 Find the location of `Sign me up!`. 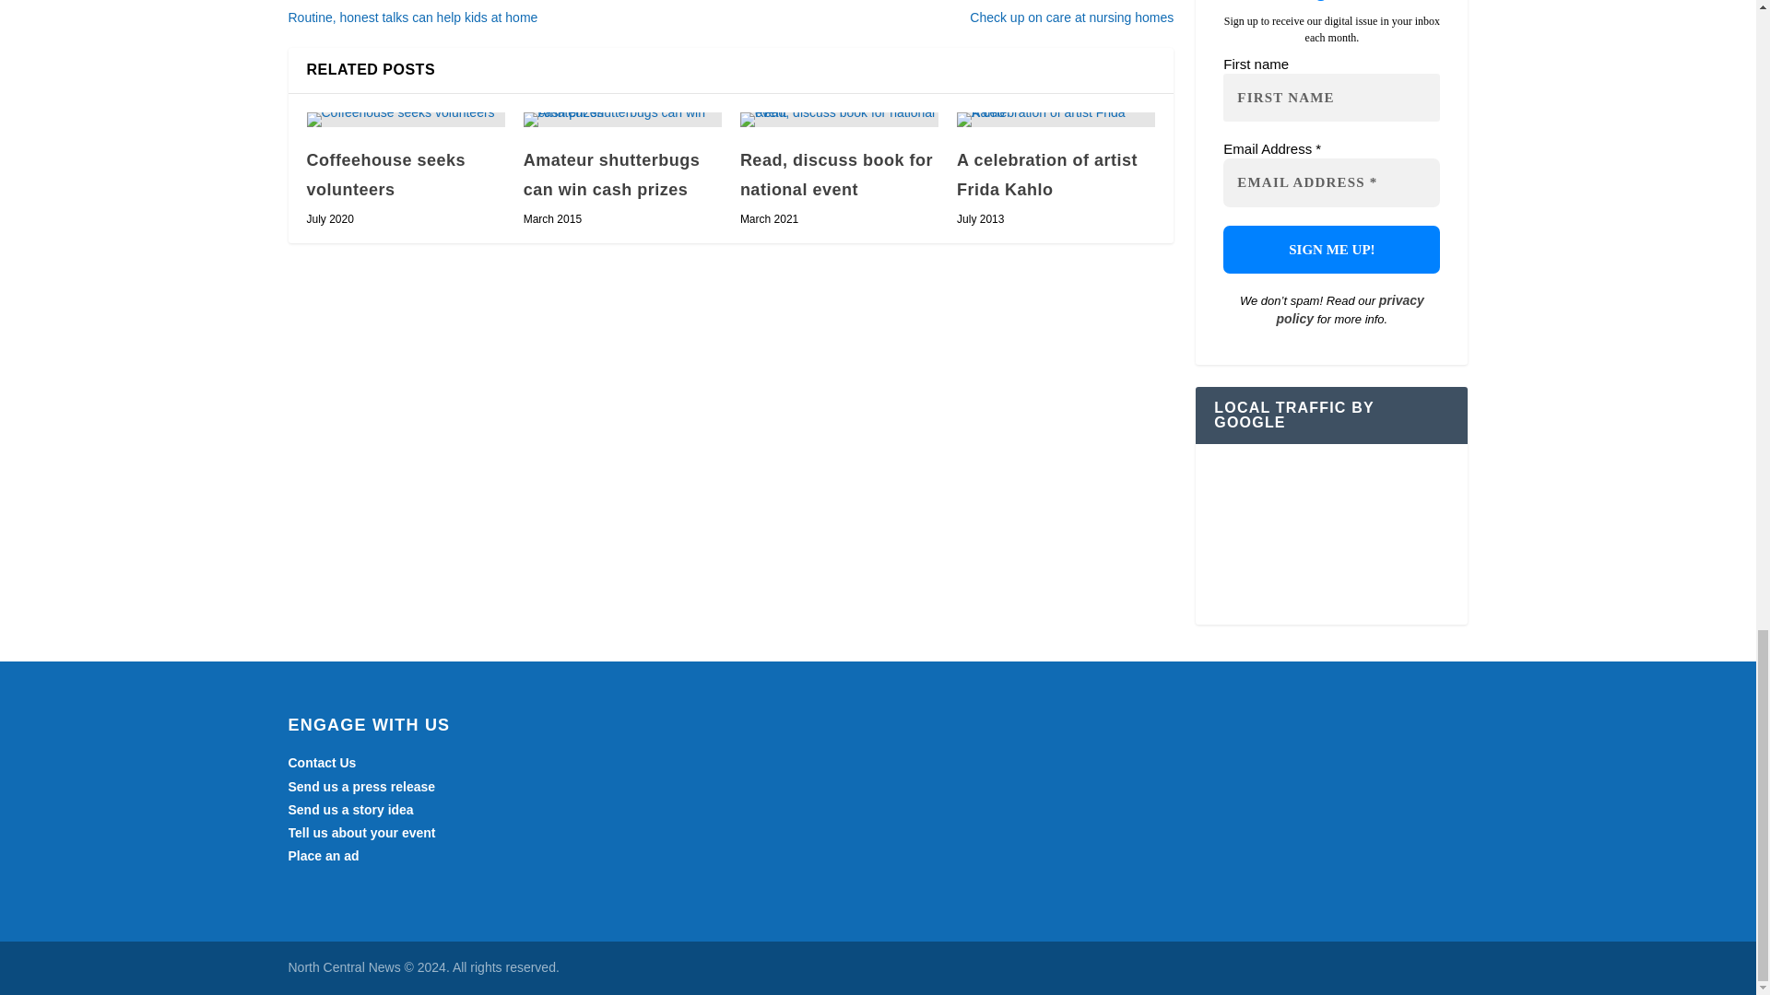

Sign me up! is located at coordinates (1331, 251).